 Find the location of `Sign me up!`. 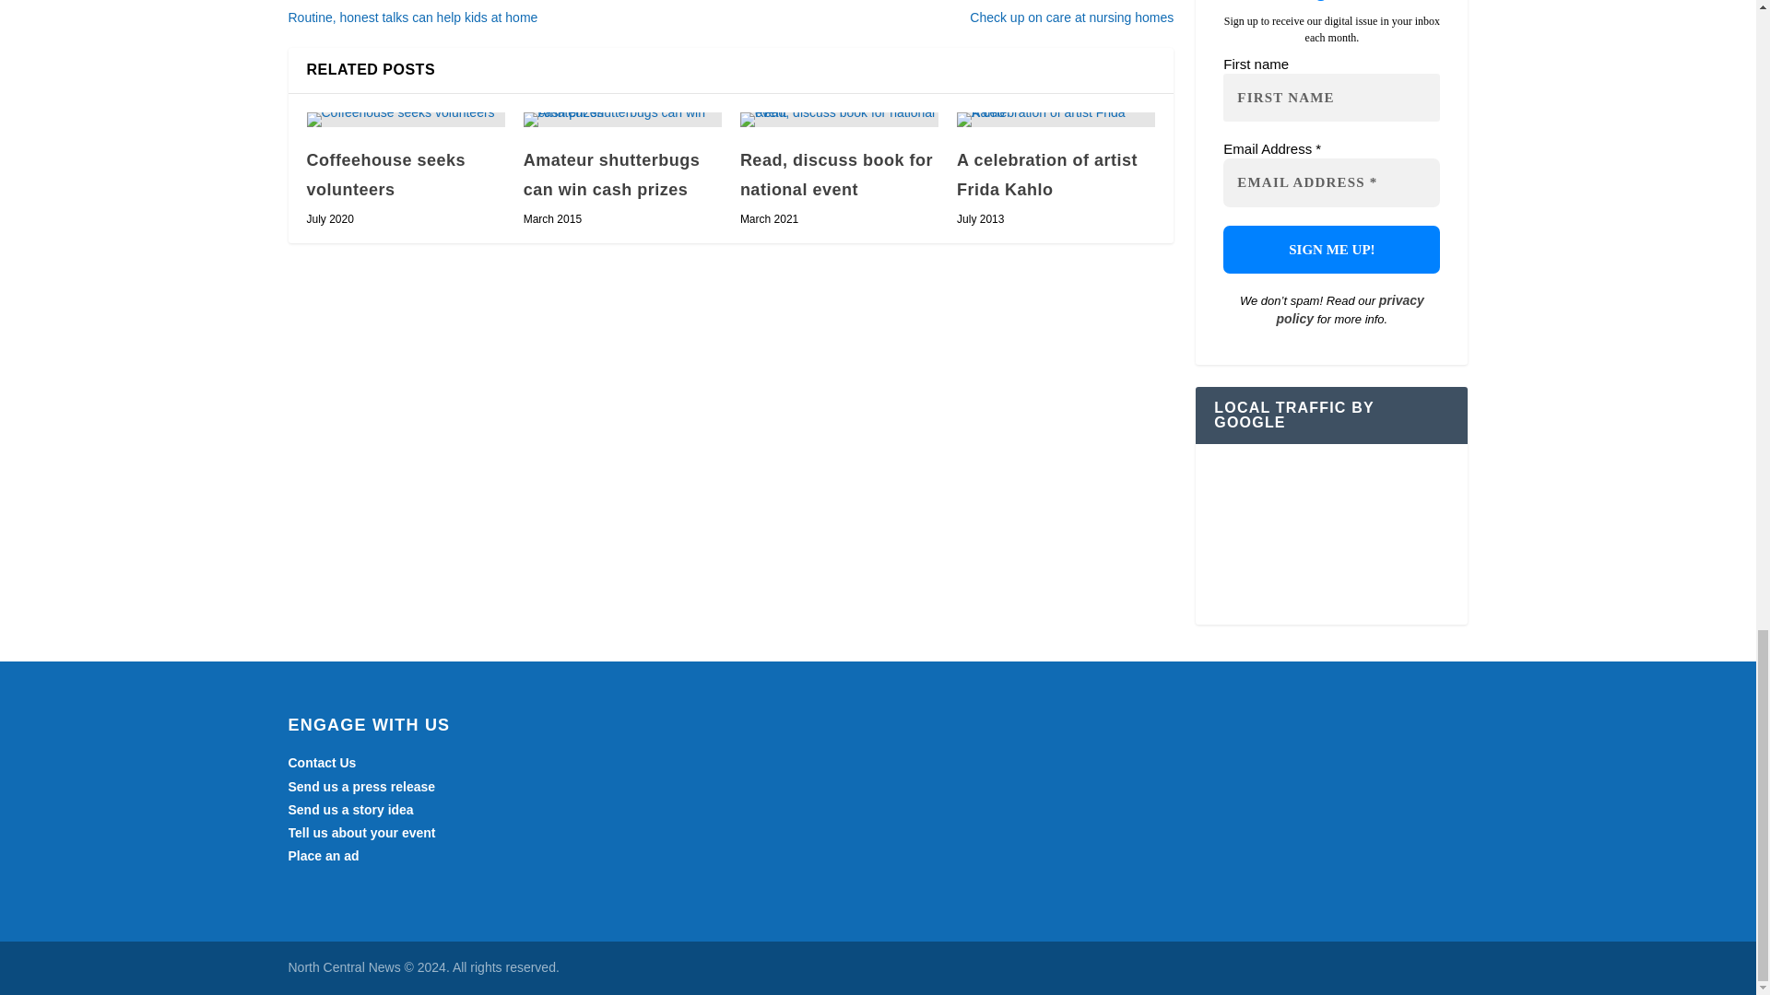

Sign me up! is located at coordinates (1331, 251).